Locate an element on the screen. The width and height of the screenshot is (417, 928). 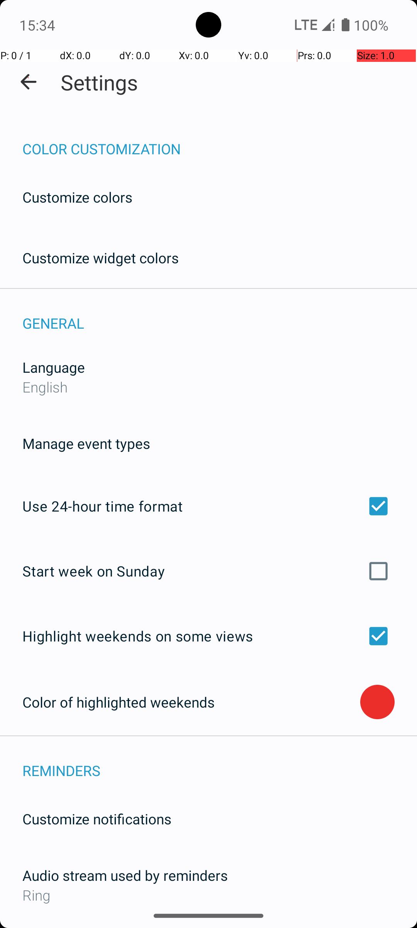
Color of highlighted weekends is located at coordinates (192, 702).